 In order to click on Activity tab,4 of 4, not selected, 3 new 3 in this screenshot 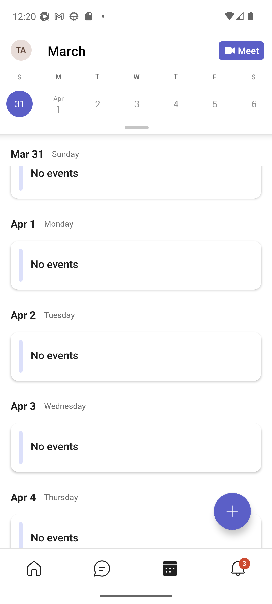, I will do `click(238, 568)`.